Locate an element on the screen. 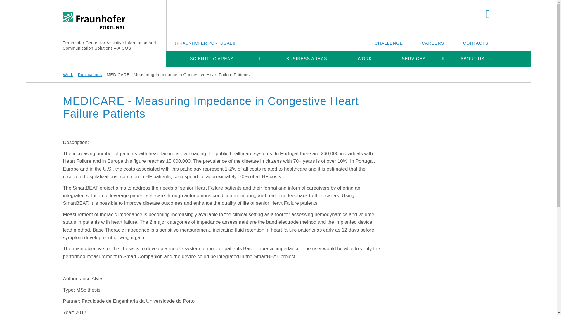 This screenshot has width=561, height=315. ABOUT US is located at coordinates (472, 58).